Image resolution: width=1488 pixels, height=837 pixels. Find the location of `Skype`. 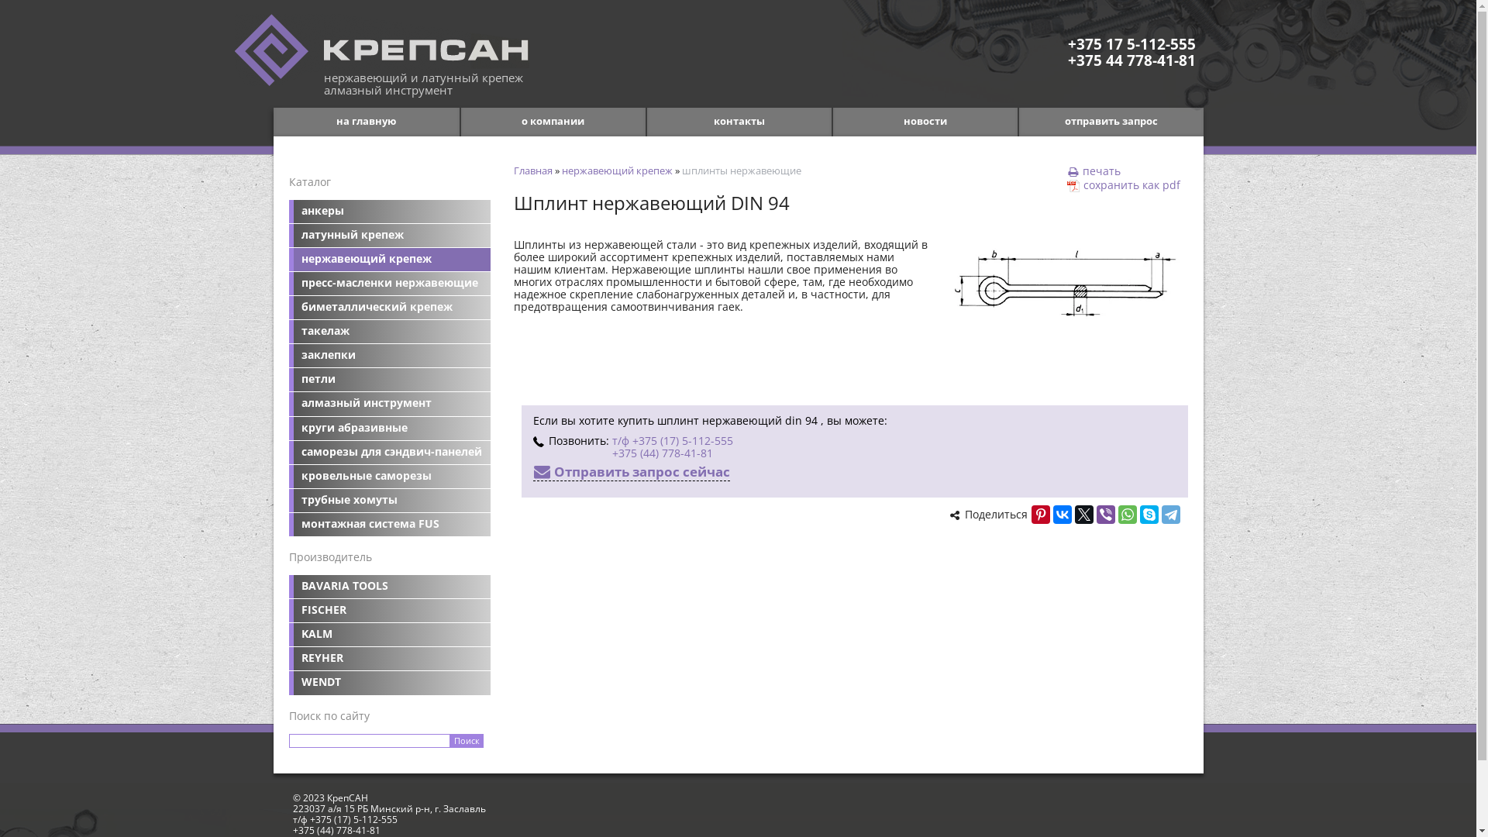

Skype is located at coordinates (1149, 515).